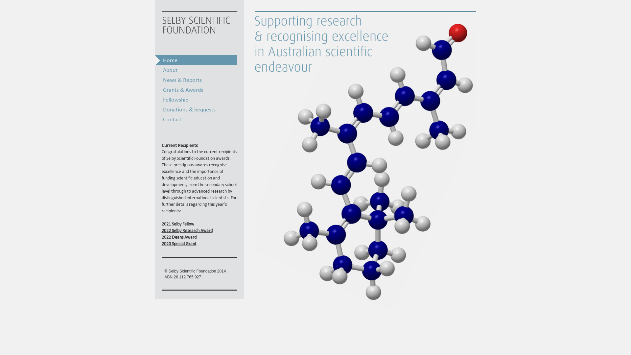  What do you see at coordinates (196, 100) in the screenshot?
I see `Fellowship` at bounding box center [196, 100].